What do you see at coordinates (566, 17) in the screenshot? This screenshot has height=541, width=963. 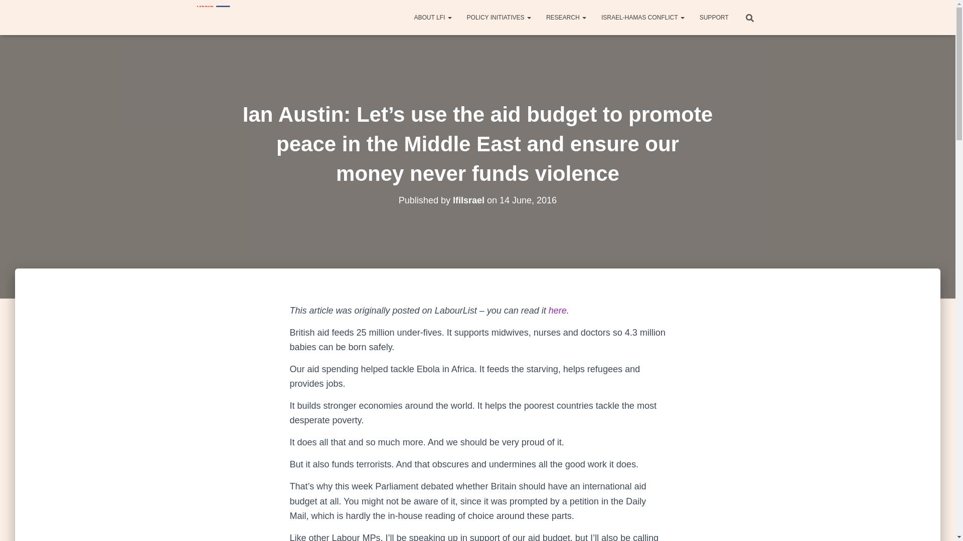 I see `RESEARCH` at bounding box center [566, 17].